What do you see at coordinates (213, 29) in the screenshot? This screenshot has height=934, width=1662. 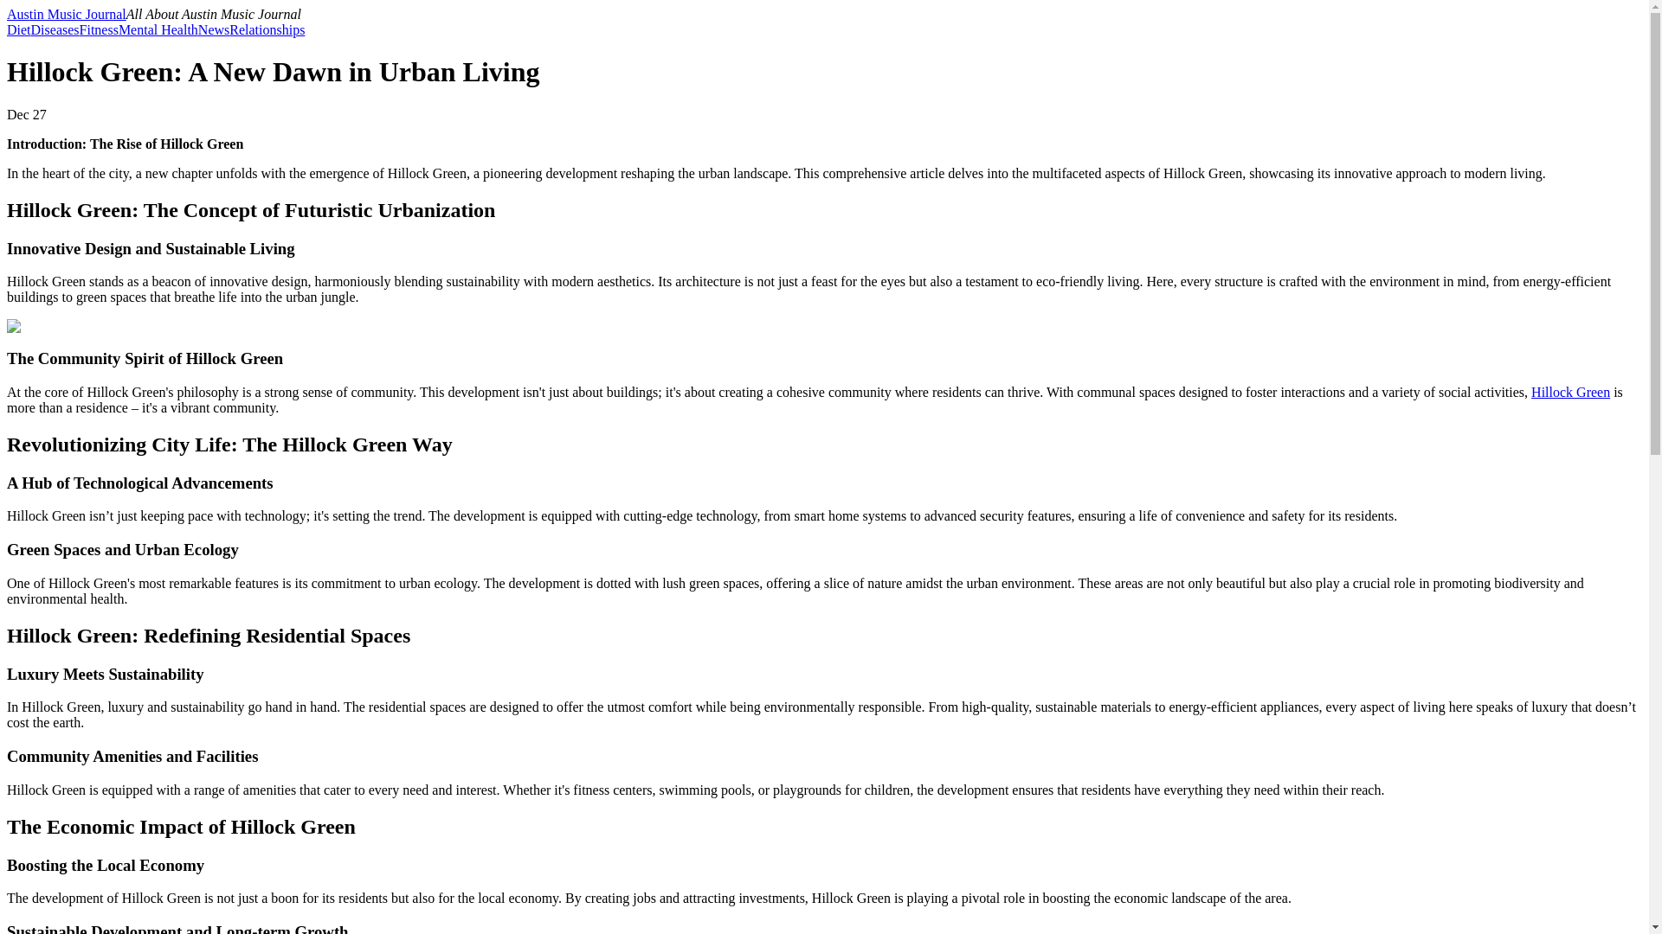 I see `News` at bounding box center [213, 29].